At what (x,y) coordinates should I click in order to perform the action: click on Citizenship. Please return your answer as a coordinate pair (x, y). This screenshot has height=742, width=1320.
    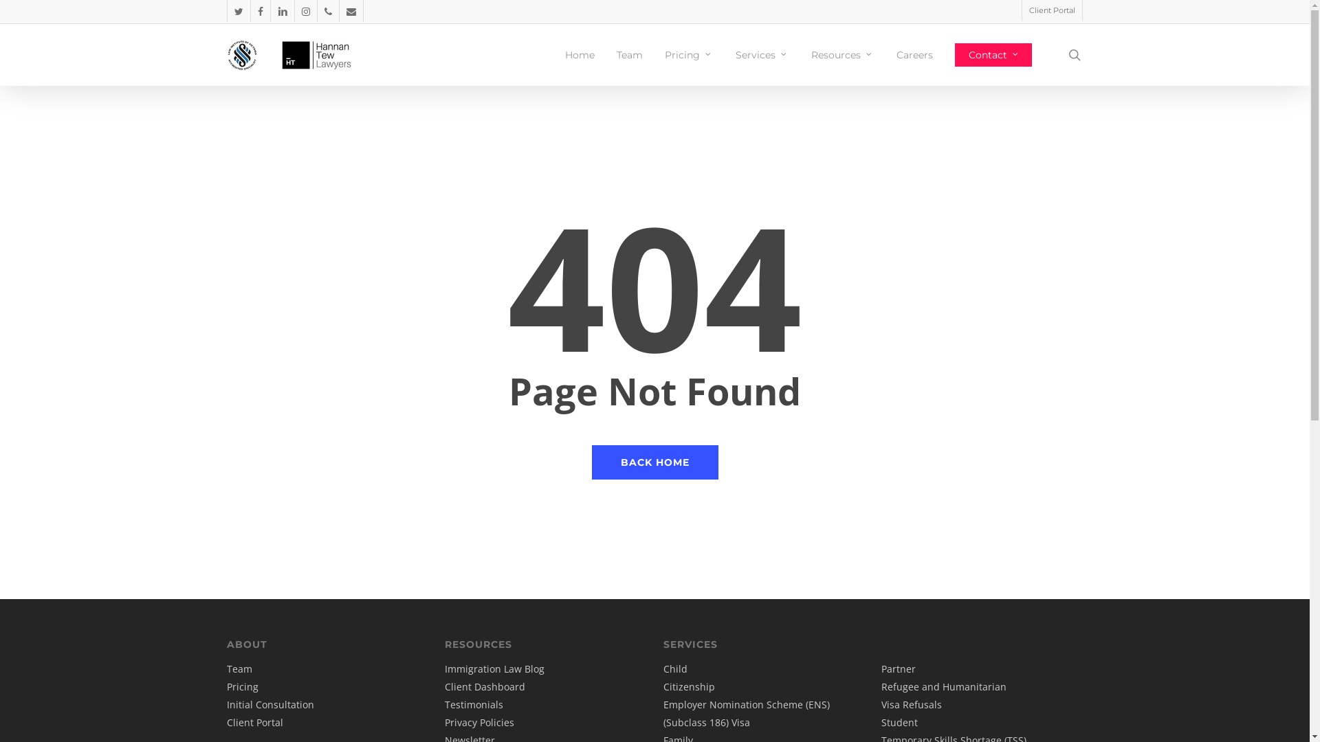
    Looking at the image, I should click on (689, 687).